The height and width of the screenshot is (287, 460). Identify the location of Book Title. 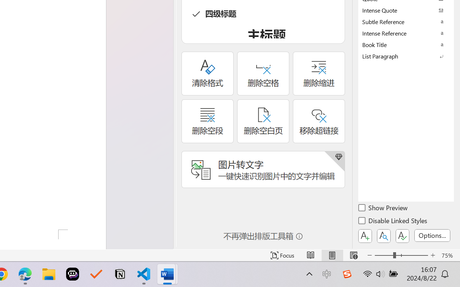
(406, 44).